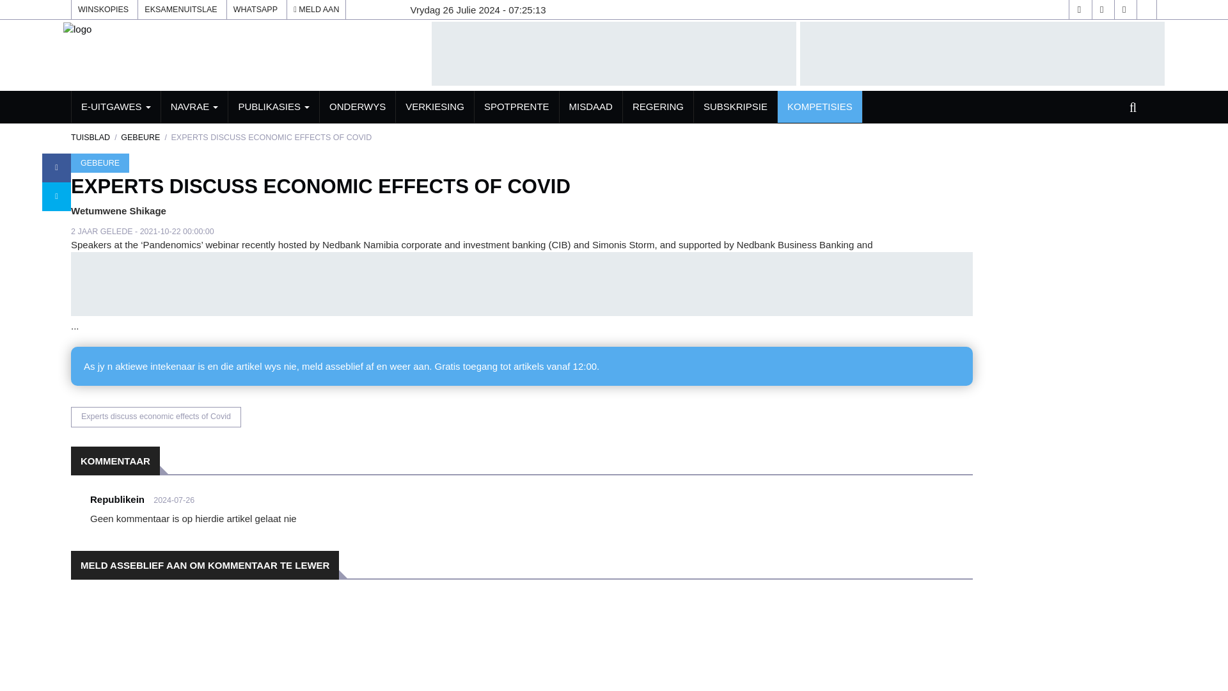 The height and width of the screenshot is (691, 1228). Describe the element at coordinates (1101, 10) in the screenshot. I see `Twitter account` at that location.